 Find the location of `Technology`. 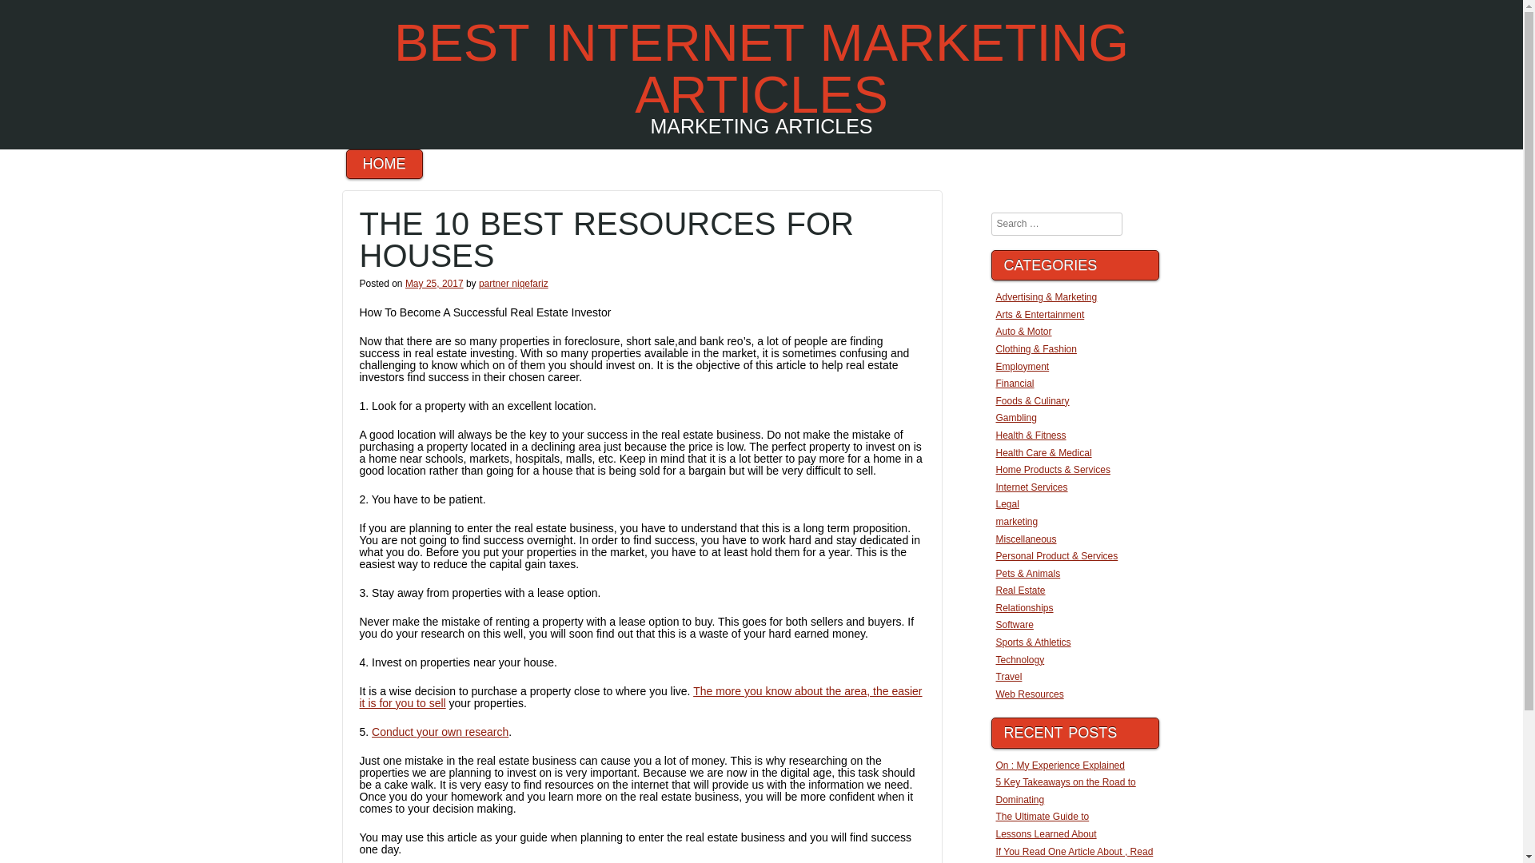

Technology is located at coordinates (1020, 659).